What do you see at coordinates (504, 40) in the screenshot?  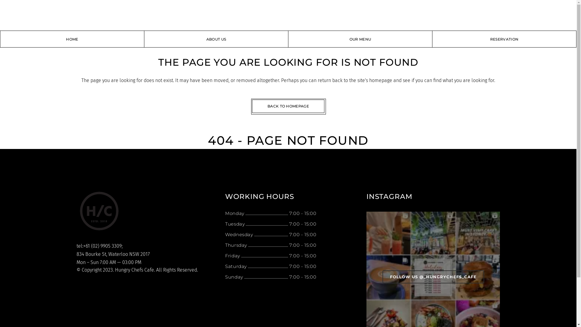 I see `RESERVATION` at bounding box center [504, 40].